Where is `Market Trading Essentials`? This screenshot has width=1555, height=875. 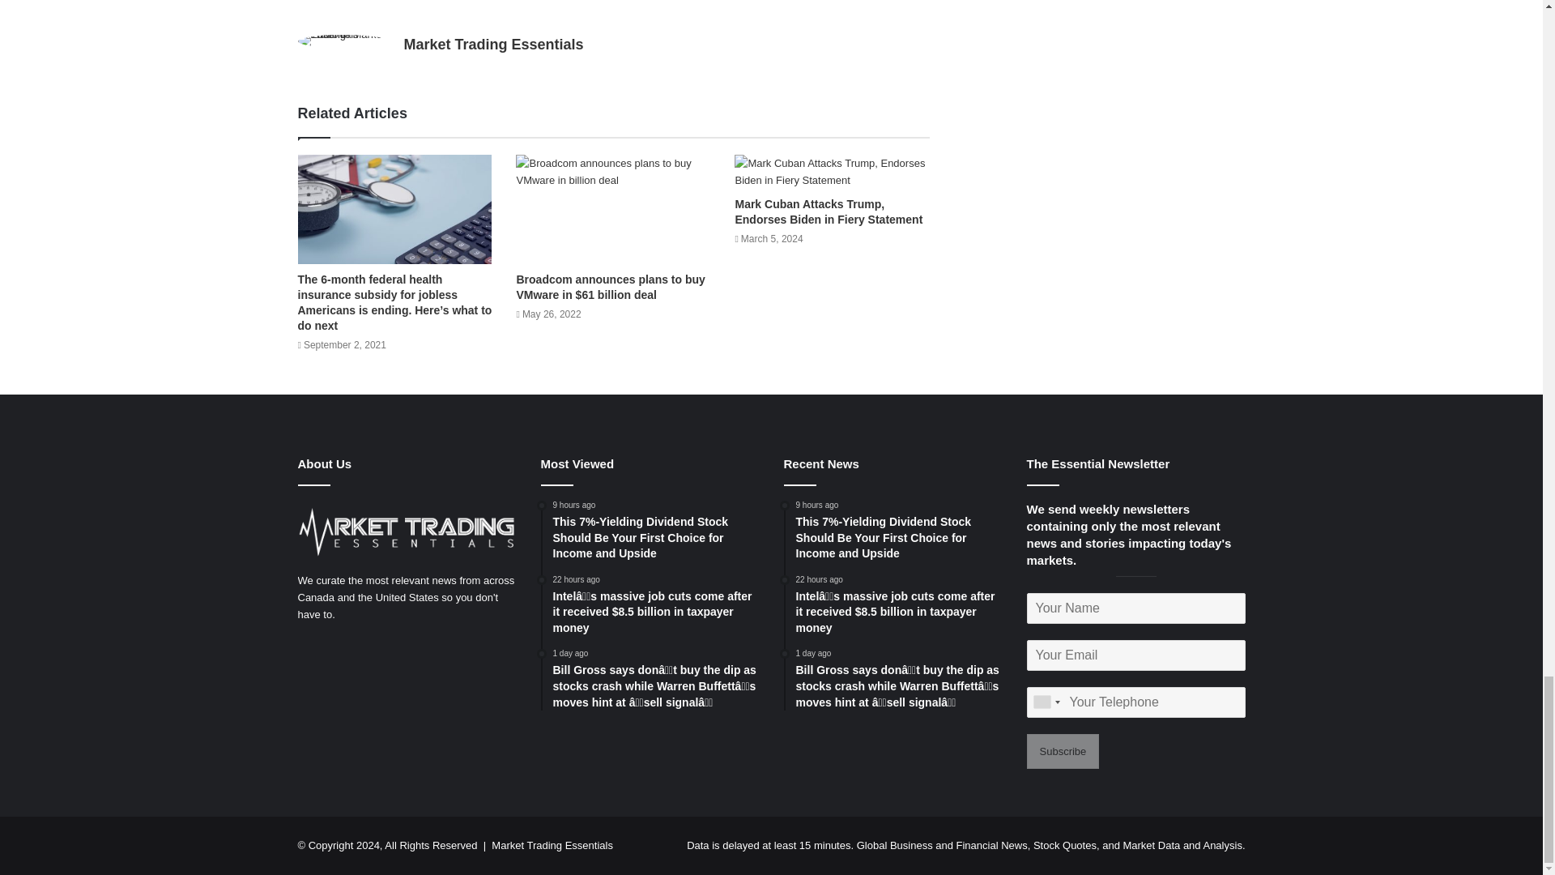 Market Trading Essentials is located at coordinates (492, 44).